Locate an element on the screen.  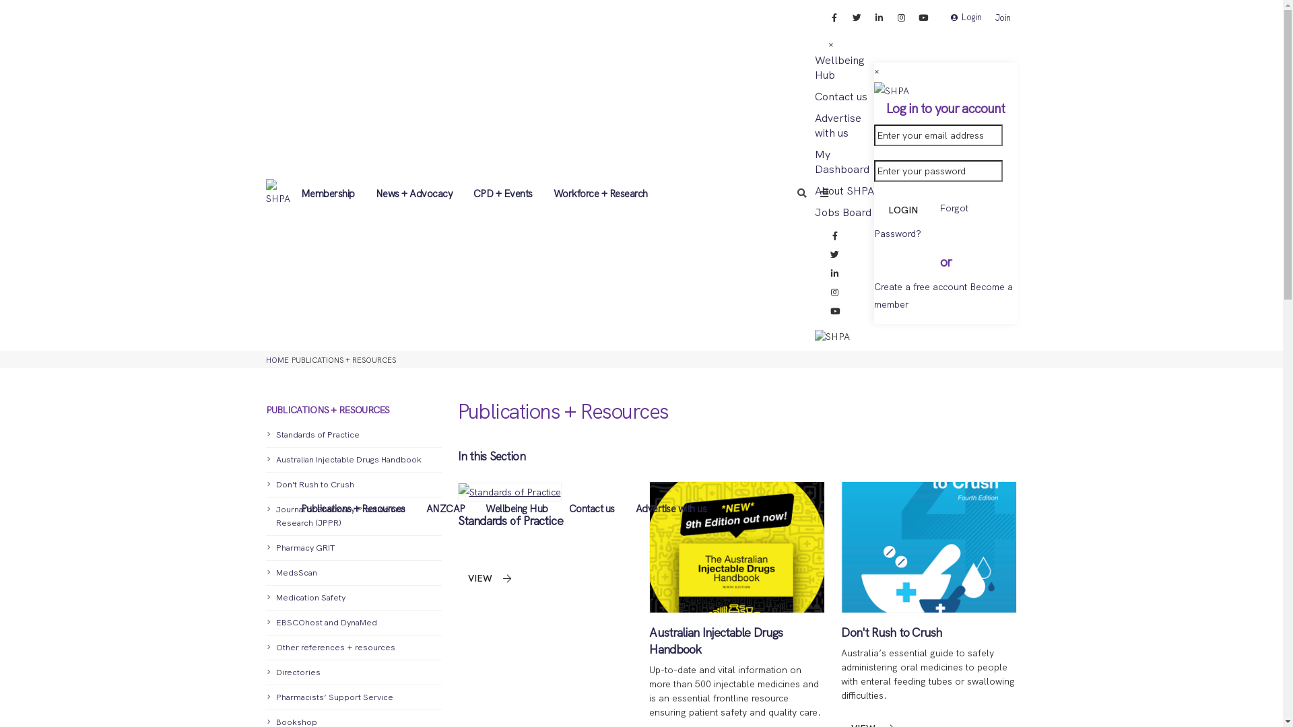
Twitter is located at coordinates (857, 18).